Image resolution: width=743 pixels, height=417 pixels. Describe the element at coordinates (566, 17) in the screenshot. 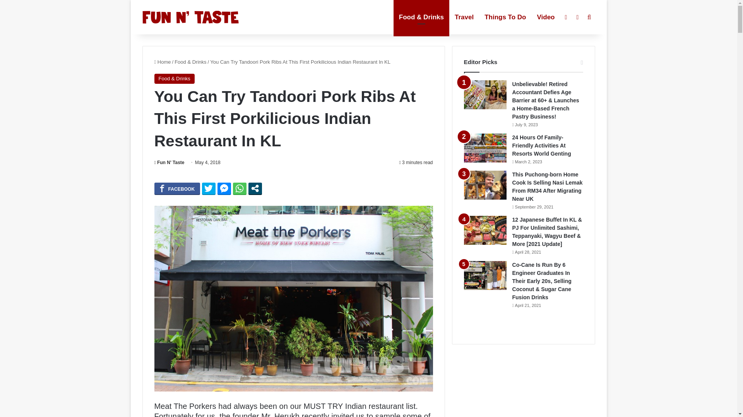

I see `Facebook` at that location.